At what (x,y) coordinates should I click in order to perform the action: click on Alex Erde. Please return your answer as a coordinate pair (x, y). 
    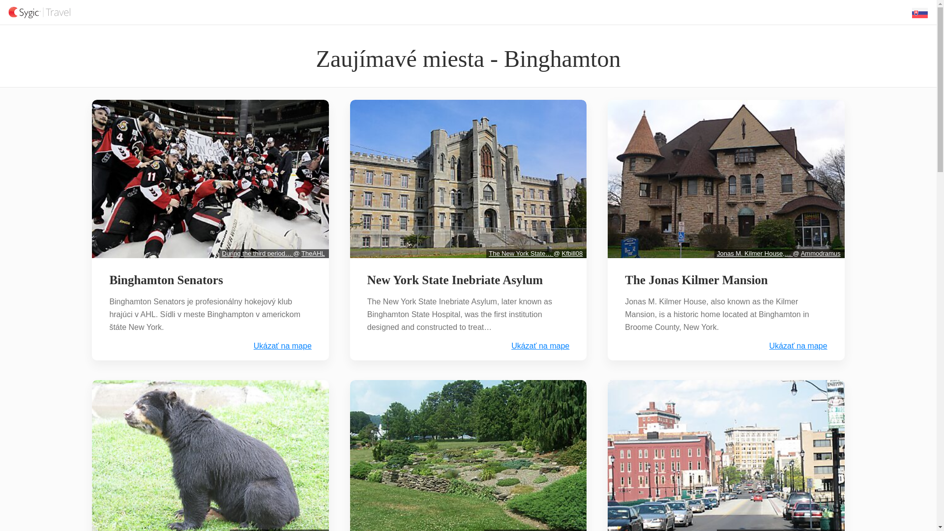
    Looking at the image, I should click on (311, 530).